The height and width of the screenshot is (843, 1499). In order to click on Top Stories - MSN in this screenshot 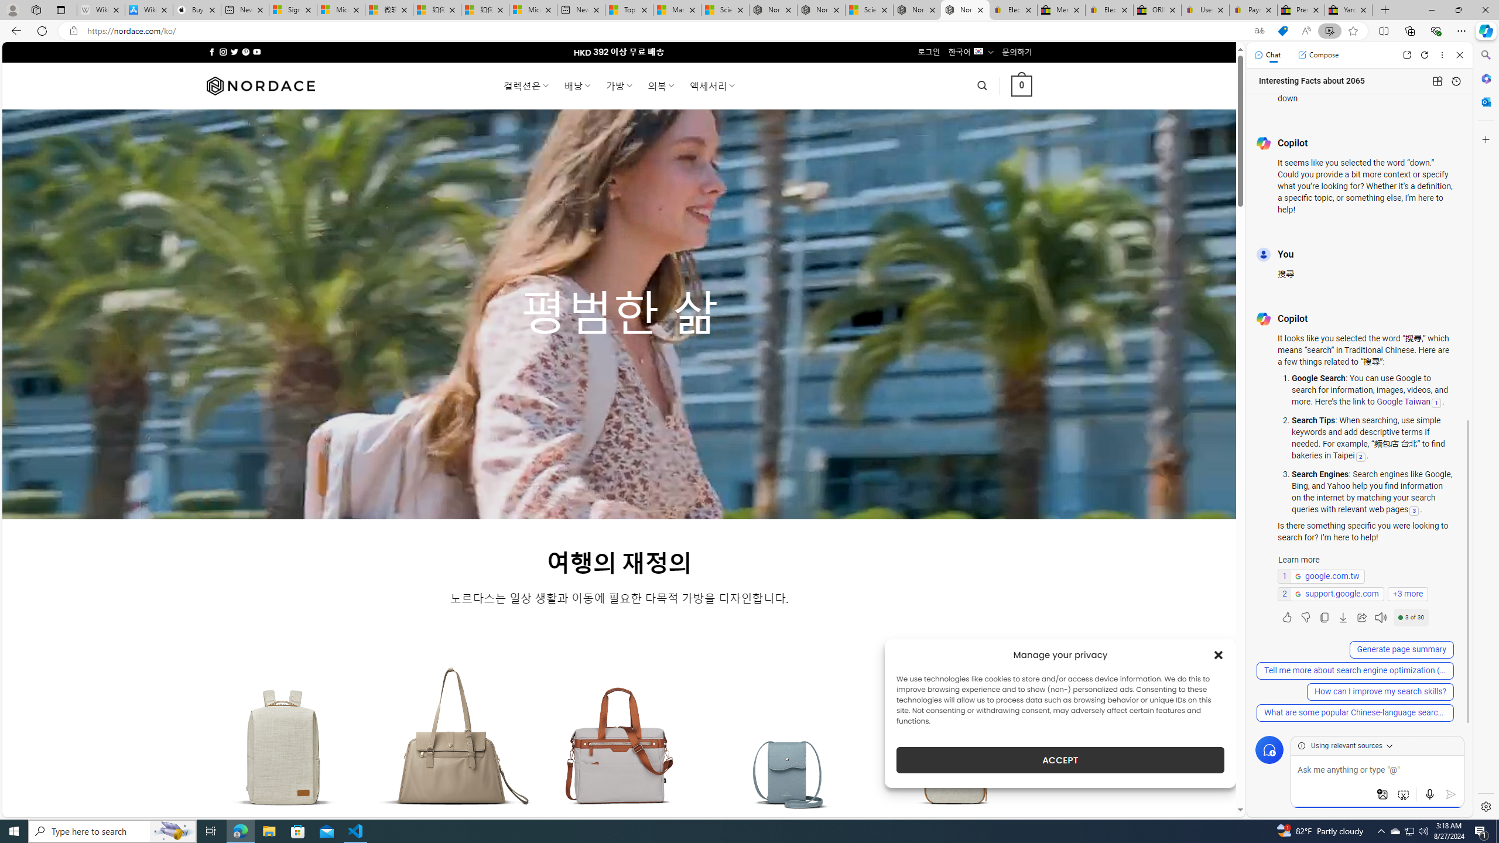, I will do `click(629, 10)`.